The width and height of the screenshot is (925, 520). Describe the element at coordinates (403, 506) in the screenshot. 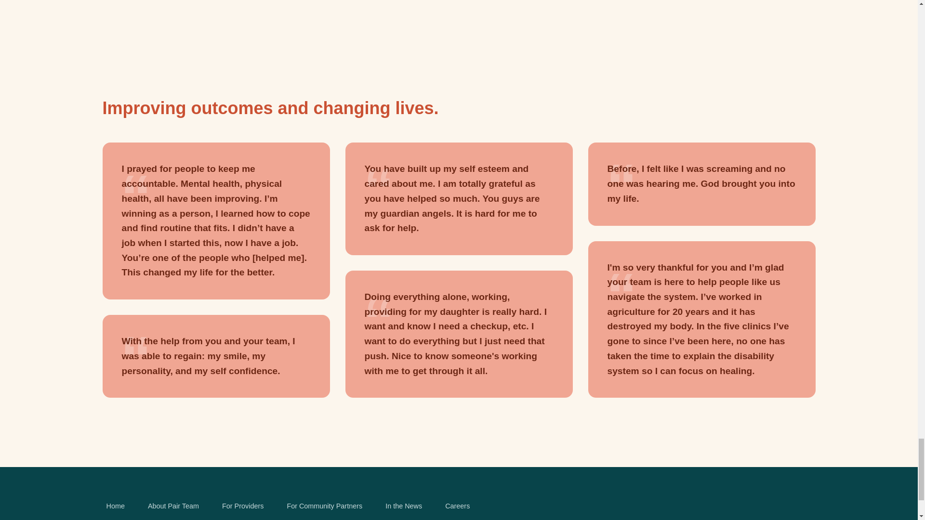

I see `In the News` at that location.